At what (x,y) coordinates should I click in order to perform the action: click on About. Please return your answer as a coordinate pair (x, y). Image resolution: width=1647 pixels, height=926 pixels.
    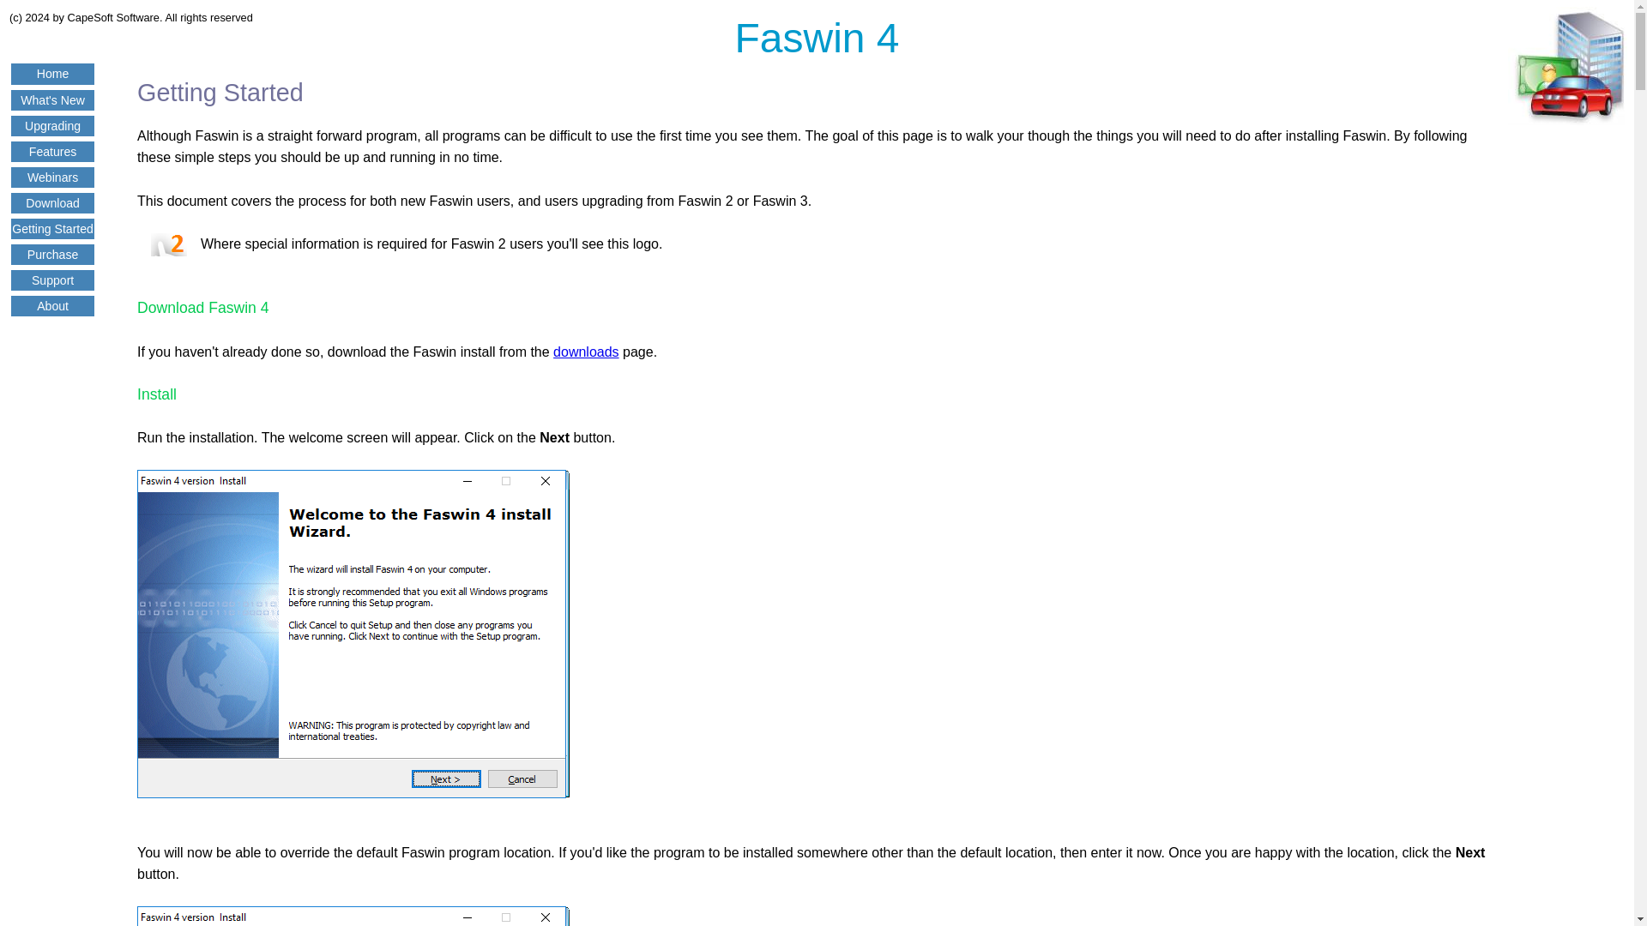
    Looking at the image, I should click on (52, 305).